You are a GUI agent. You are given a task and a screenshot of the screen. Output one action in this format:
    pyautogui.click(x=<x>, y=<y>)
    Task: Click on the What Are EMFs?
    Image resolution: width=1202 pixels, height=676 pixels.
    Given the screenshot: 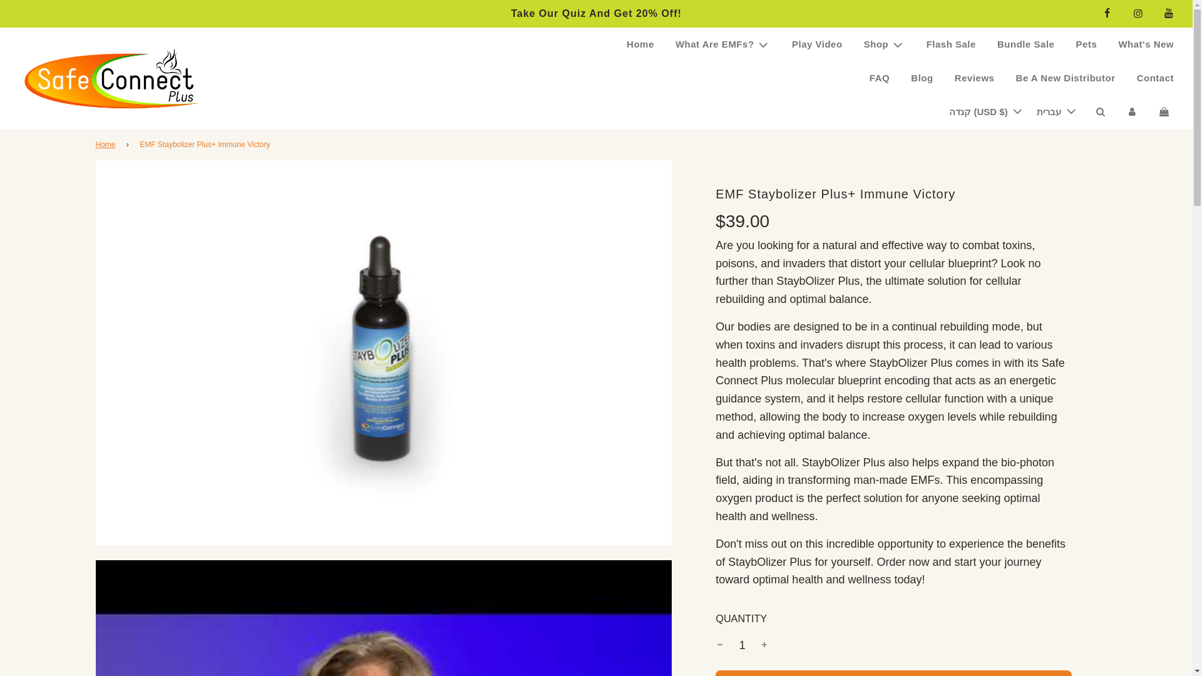 What is the action you would take?
    pyautogui.click(x=722, y=44)
    